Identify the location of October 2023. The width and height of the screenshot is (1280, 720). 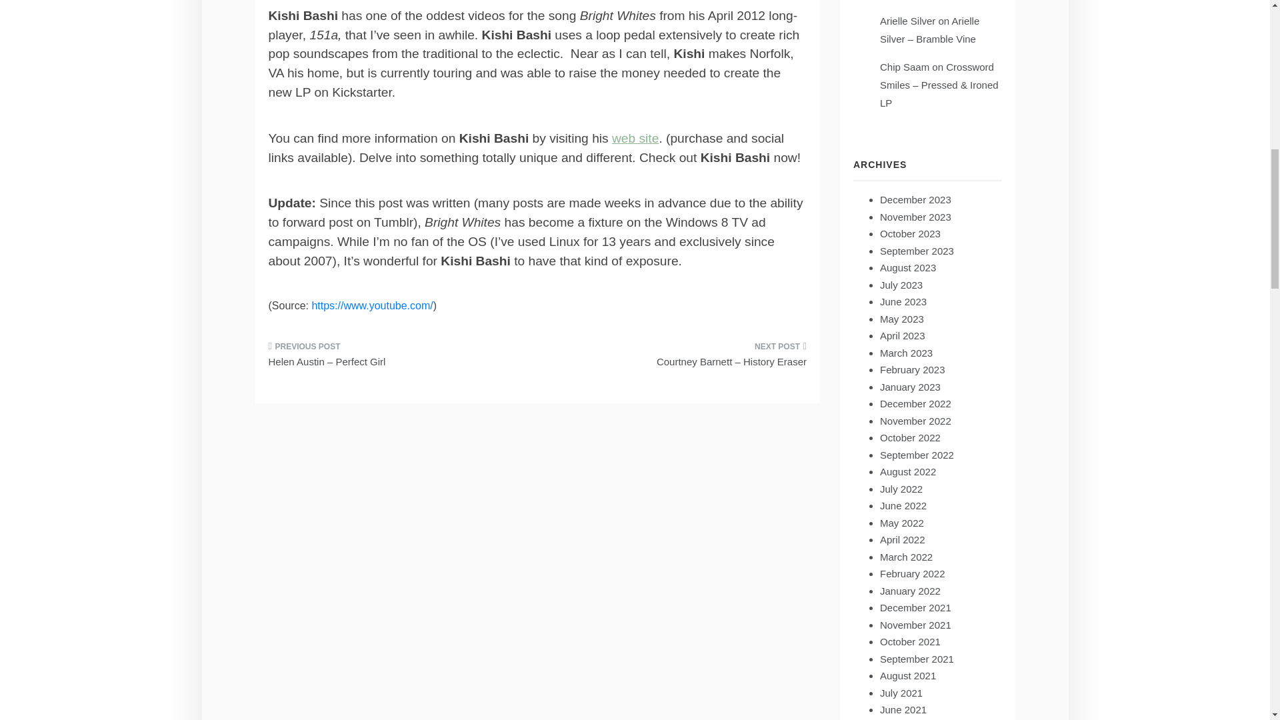
(911, 233).